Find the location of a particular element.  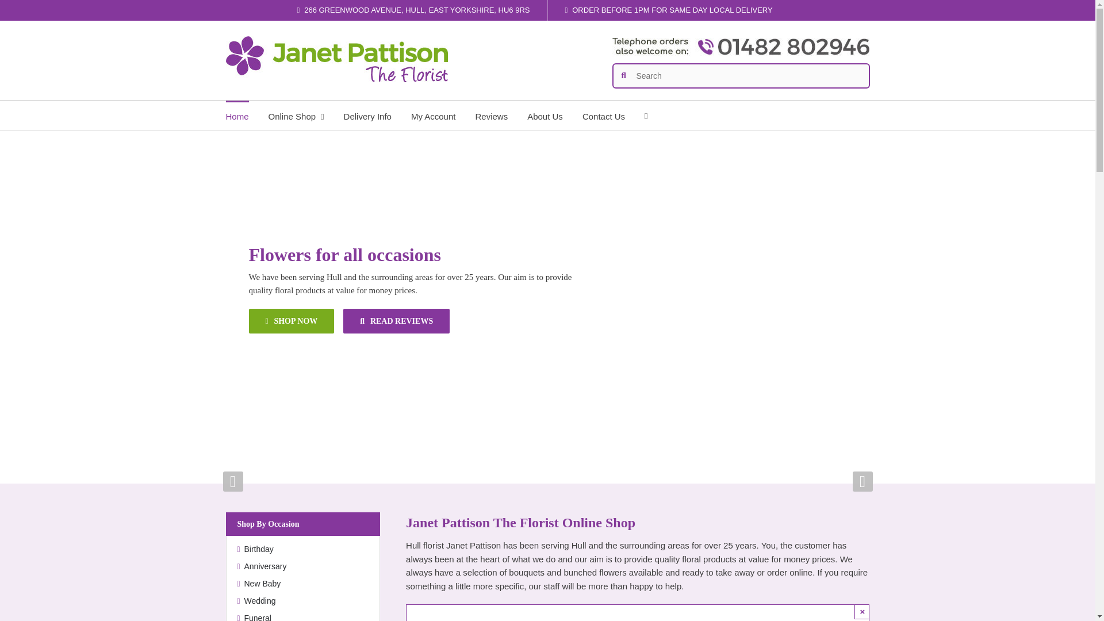

Reviews is located at coordinates (491, 115).